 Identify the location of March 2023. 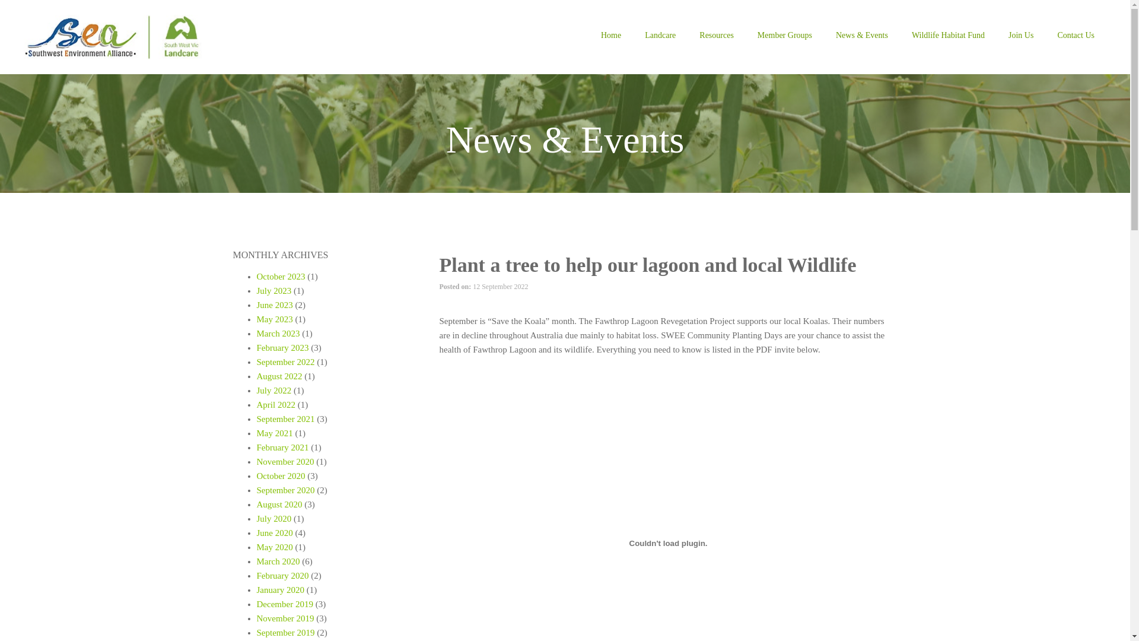
(278, 334).